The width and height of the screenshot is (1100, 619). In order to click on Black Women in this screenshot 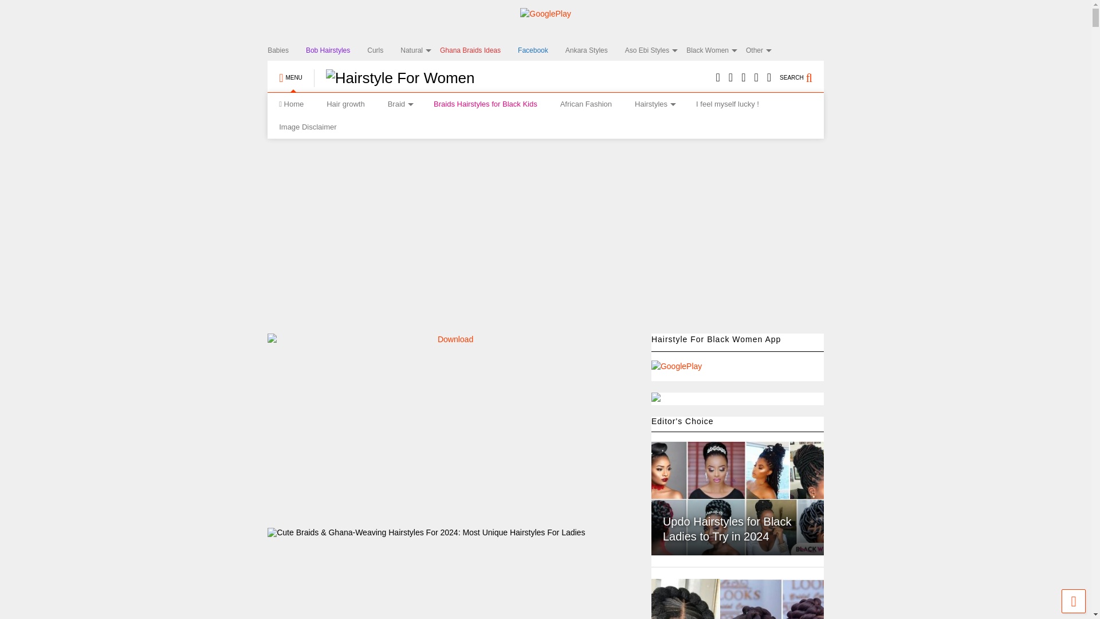, I will do `click(716, 50)`.